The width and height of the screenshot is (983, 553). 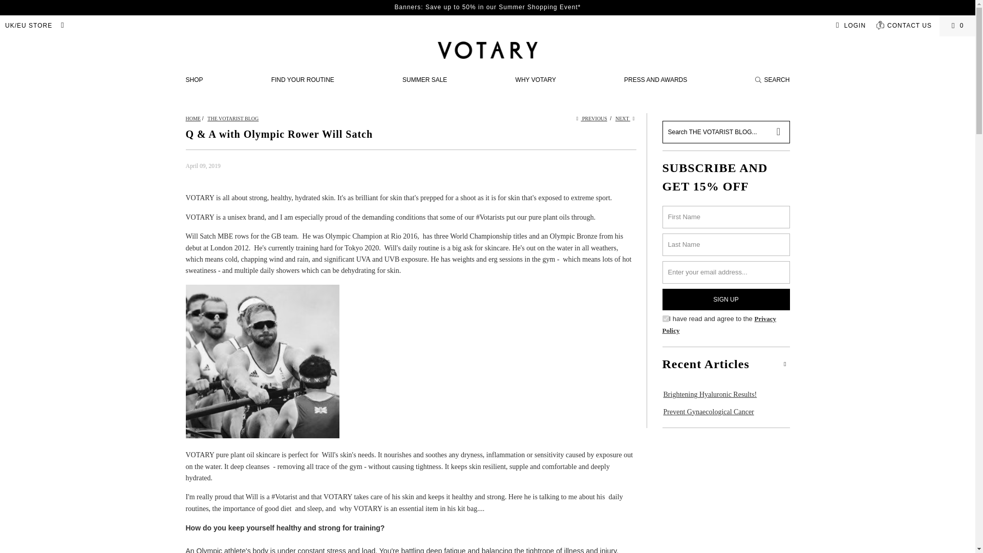 What do you see at coordinates (708, 413) in the screenshot?
I see `Prevent Gynaecological Cancer` at bounding box center [708, 413].